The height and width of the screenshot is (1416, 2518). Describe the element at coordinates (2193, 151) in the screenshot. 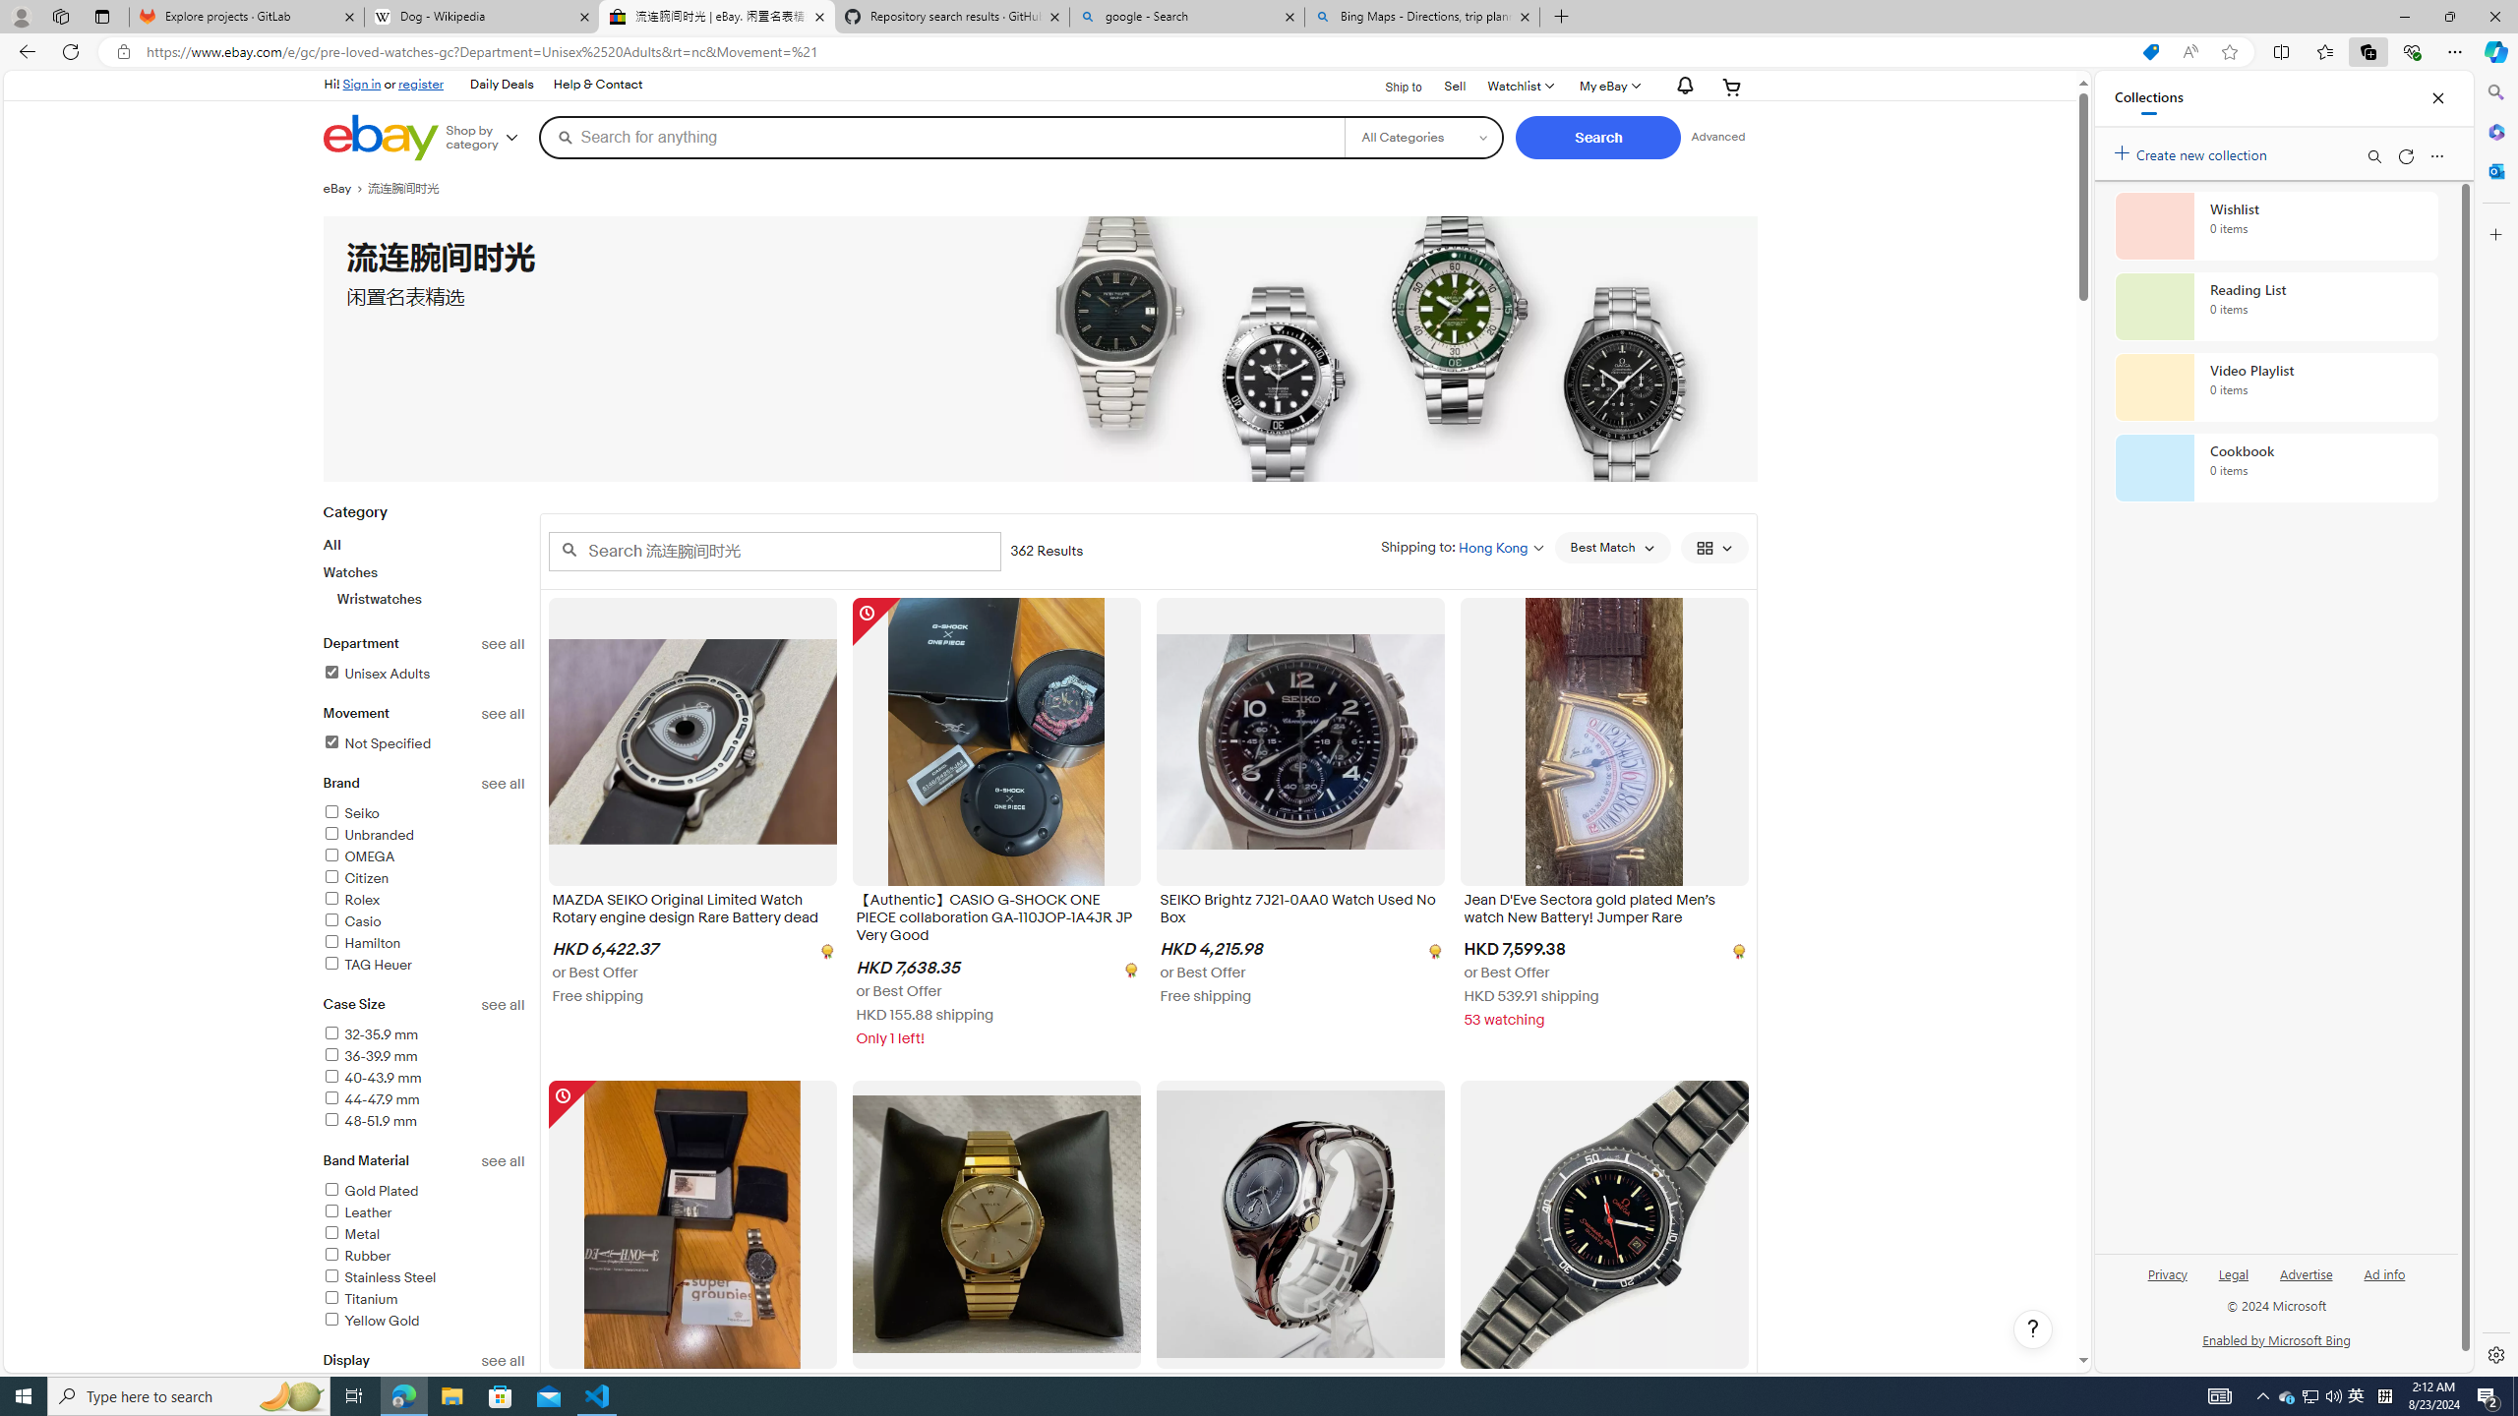

I see `Create new collection` at that location.